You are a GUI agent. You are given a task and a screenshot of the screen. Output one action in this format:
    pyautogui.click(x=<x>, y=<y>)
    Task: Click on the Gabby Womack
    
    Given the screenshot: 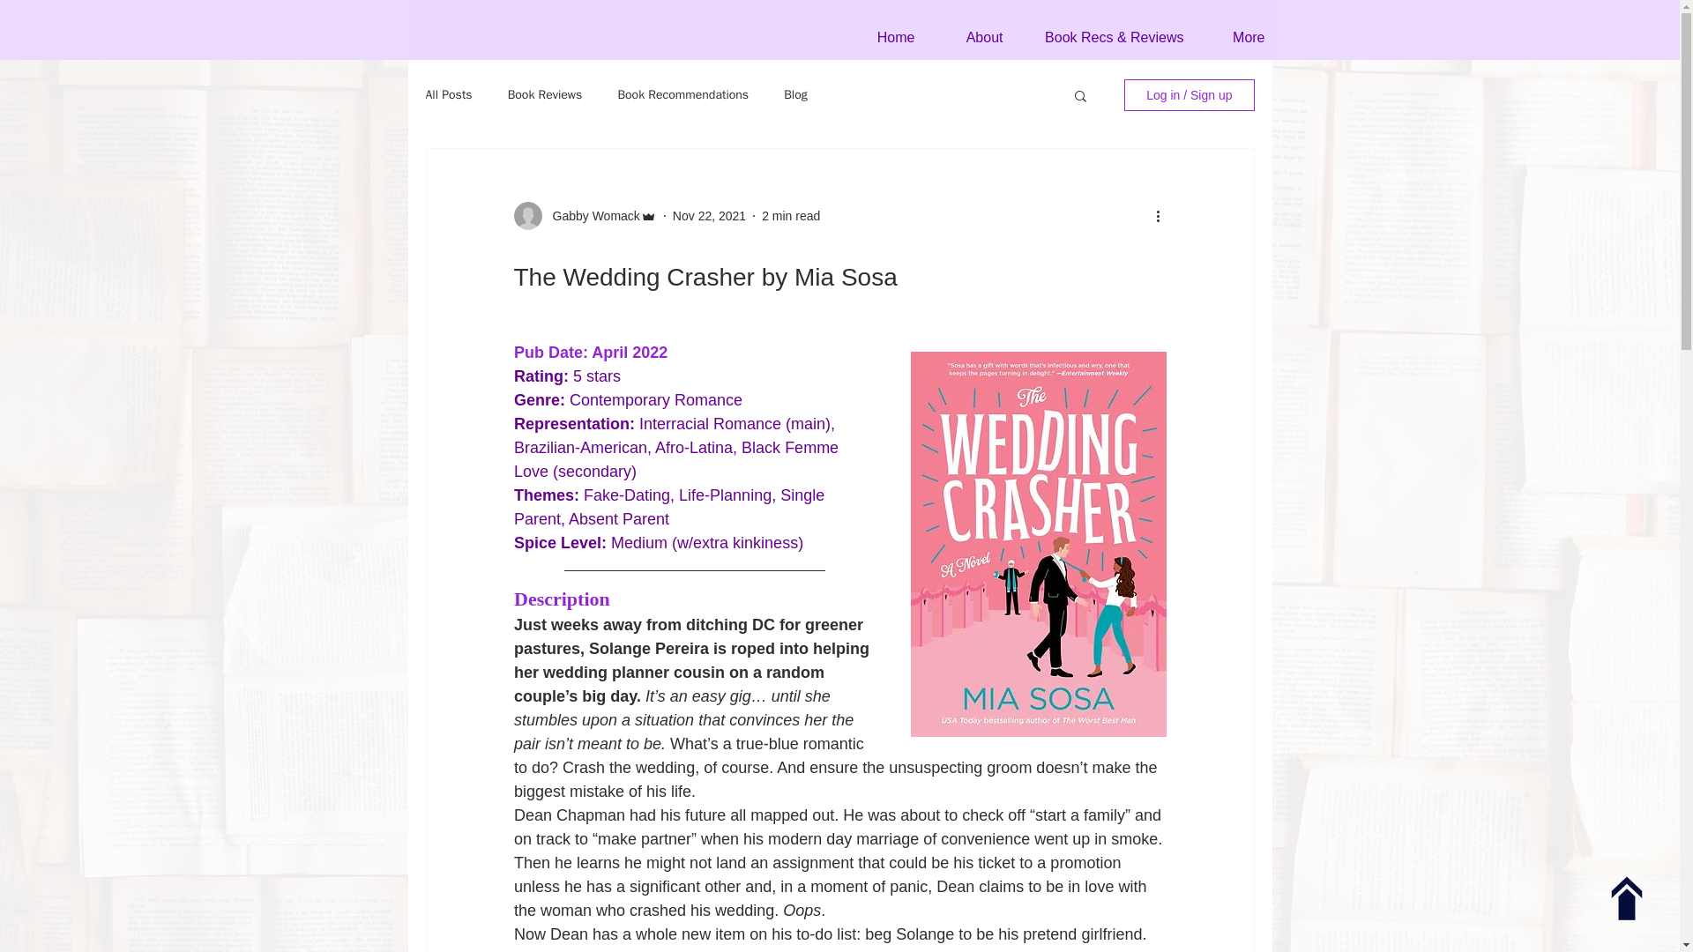 What is the action you would take?
    pyautogui.click(x=591, y=215)
    